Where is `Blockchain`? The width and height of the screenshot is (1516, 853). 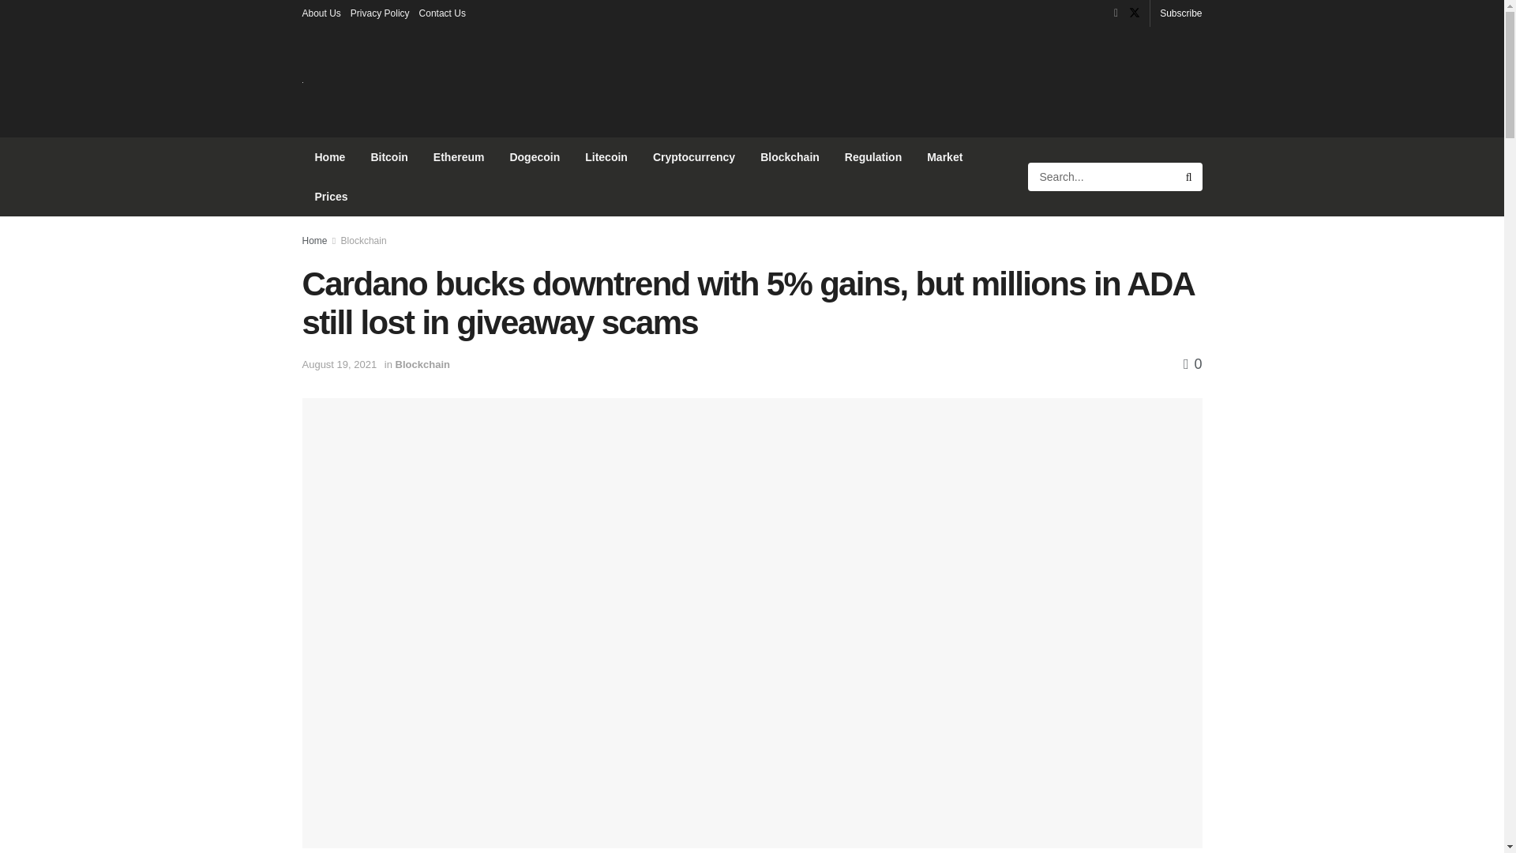 Blockchain is located at coordinates (790, 156).